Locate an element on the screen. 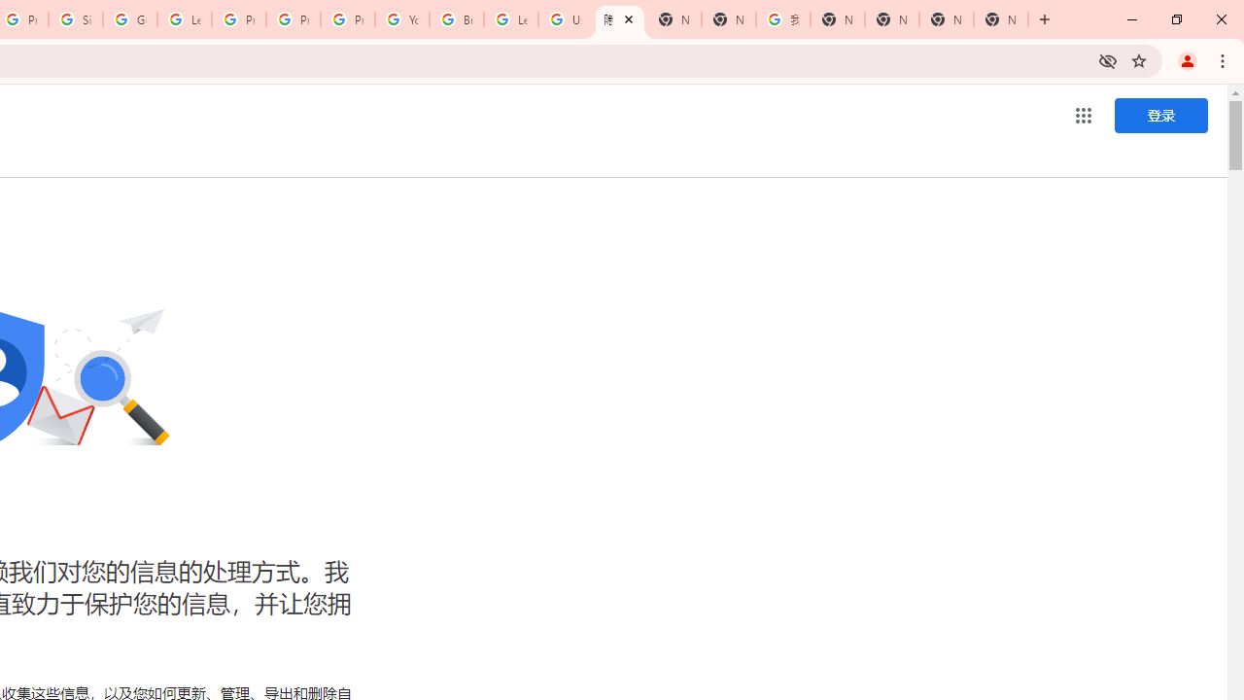  Privacy Help Center - Policies Help is located at coordinates (238, 19).